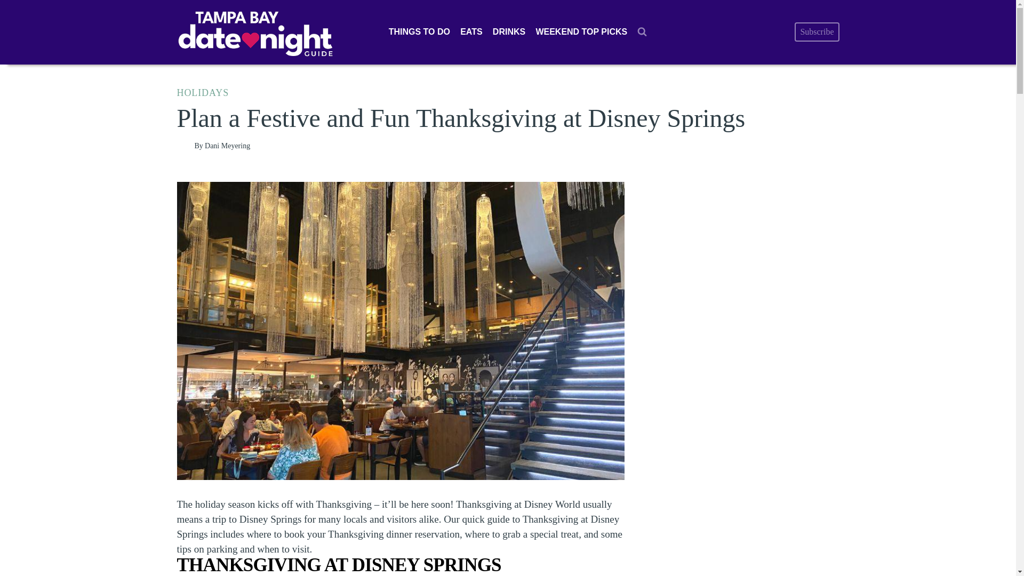 This screenshot has width=1024, height=576. What do you see at coordinates (419, 32) in the screenshot?
I see `THINGS TO DO` at bounding box center [419, 32].